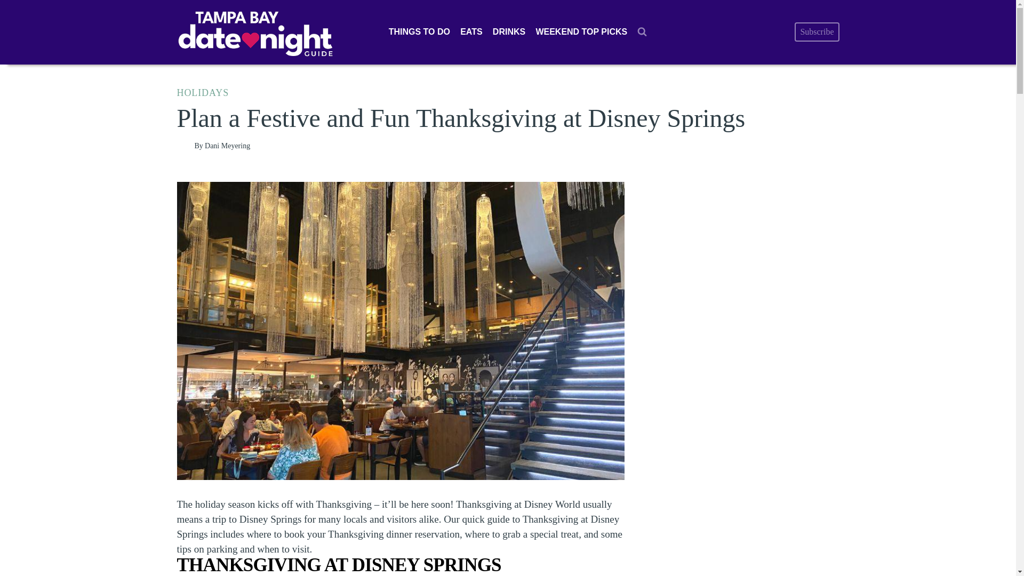 This screenshot has width=1024, height=576. What do you see at coordinates (419, 32) in the screenshot?
I see `THINGS TO DO` at bounding box center [419, 32].